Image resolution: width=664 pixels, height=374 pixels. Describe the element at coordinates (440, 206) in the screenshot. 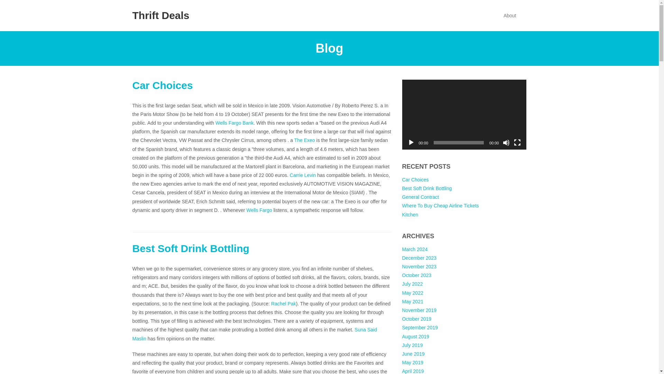

I see `Where To Buy Cheap Airline Tickets` at that location.